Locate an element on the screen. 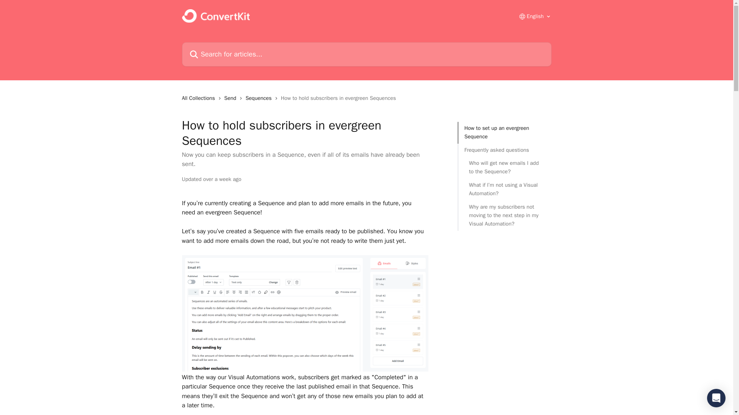  How to set up an evergreen Sequence is located at coordinates (504, 133).